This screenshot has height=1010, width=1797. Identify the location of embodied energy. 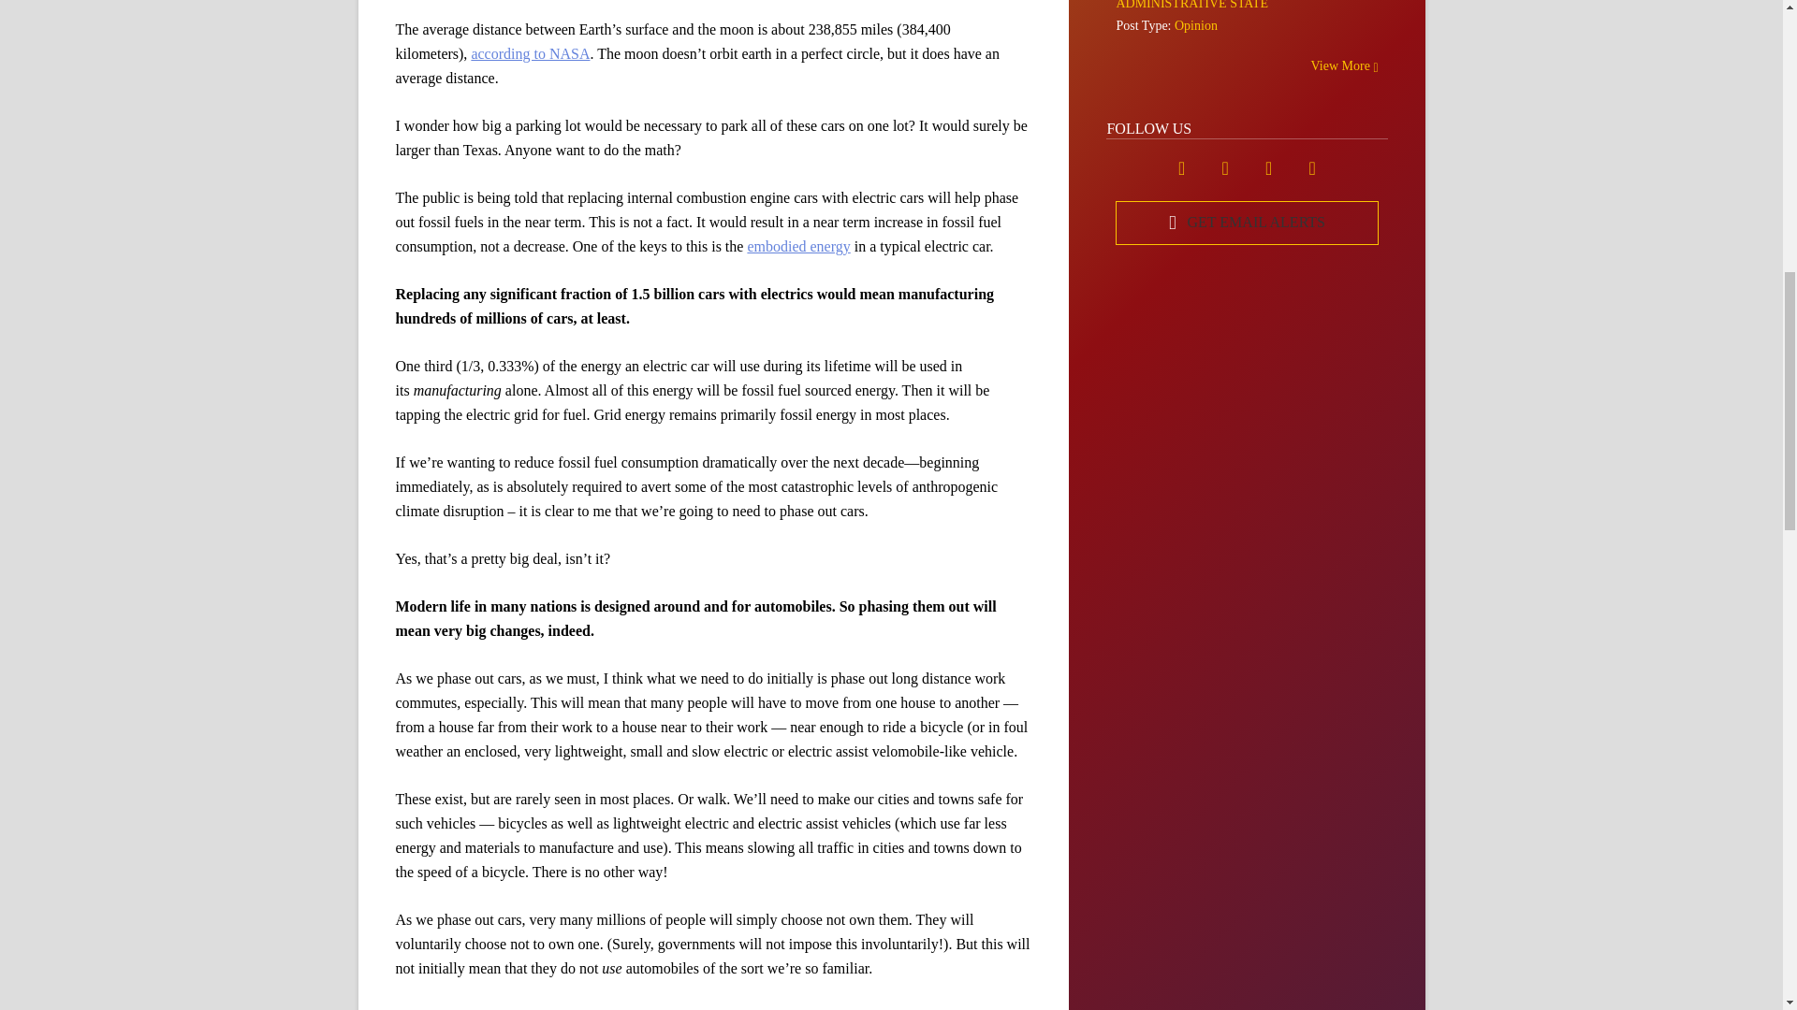
(798, 246).